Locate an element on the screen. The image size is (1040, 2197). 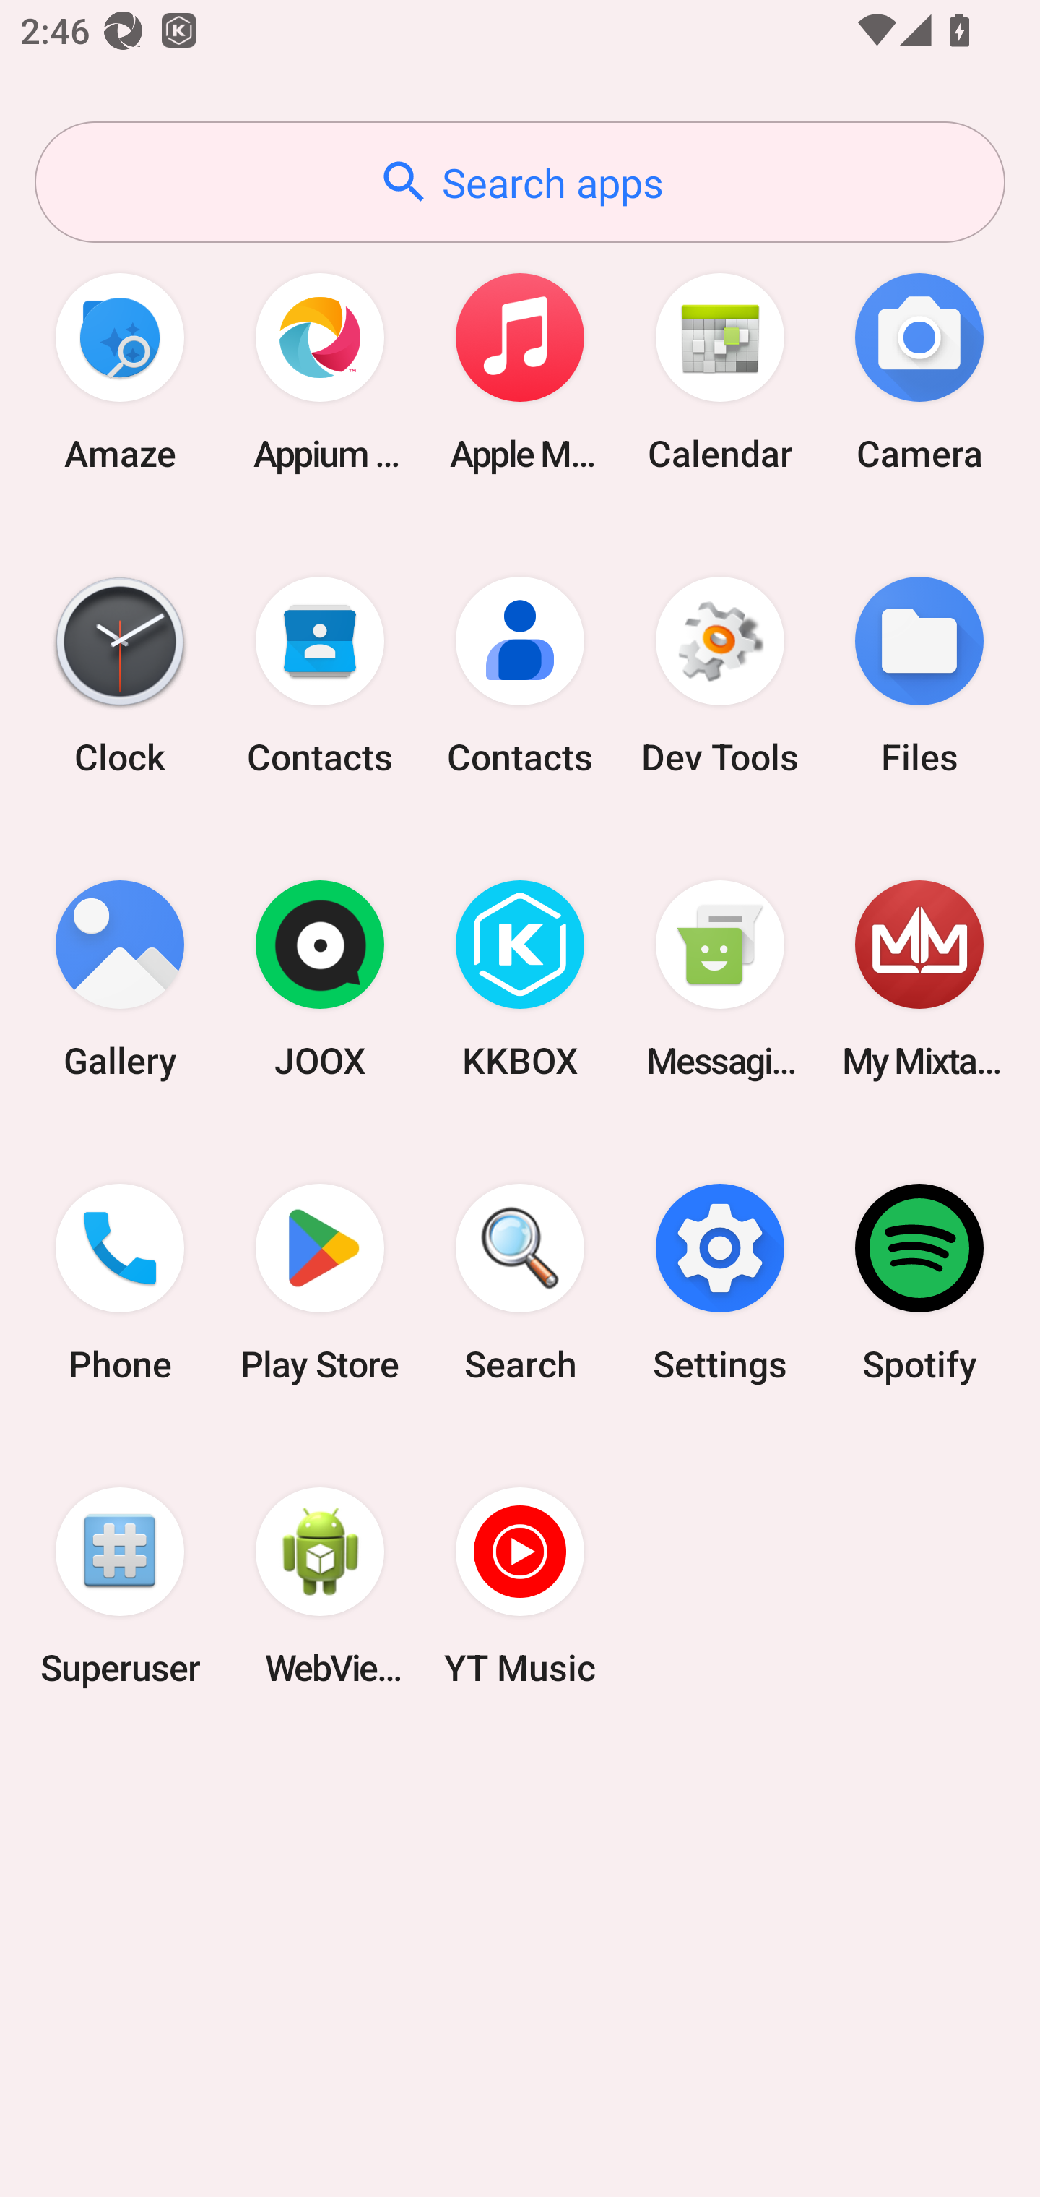
YT Music is located at coordinates (520, 1586).